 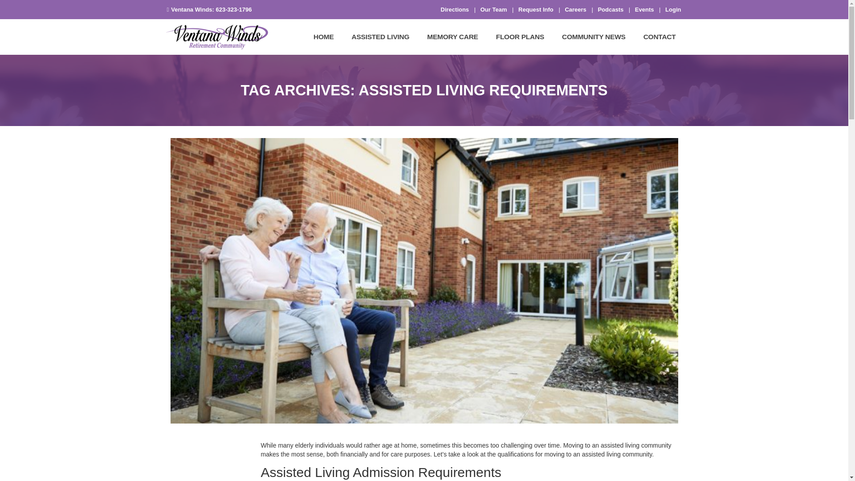 What do you see at coordinates (520, 37) in the screenshot?
I see `FLOOR PLANS` at bounding box center [520, 37].